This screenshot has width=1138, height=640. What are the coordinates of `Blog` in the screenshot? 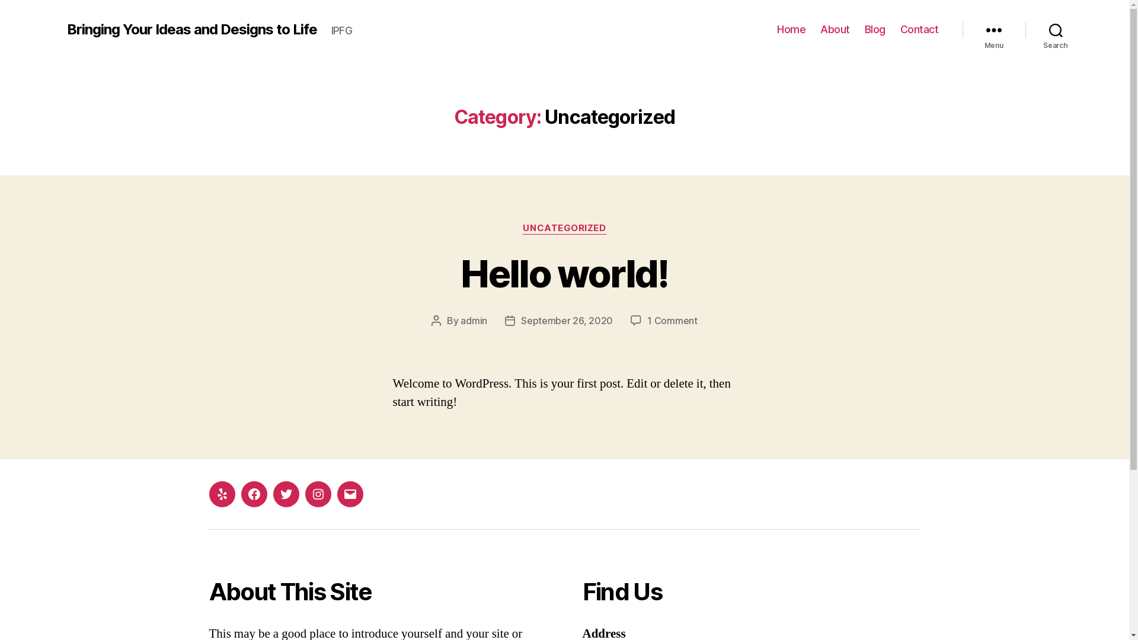 It's located at (875, 30).